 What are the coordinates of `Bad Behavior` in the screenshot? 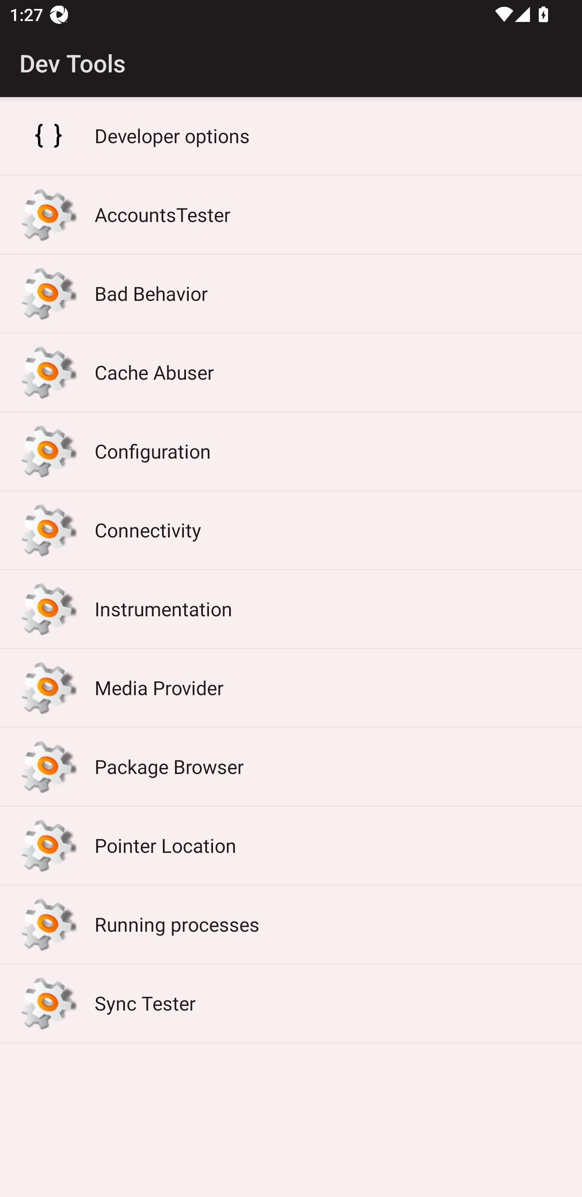 It's located at (291, 294).